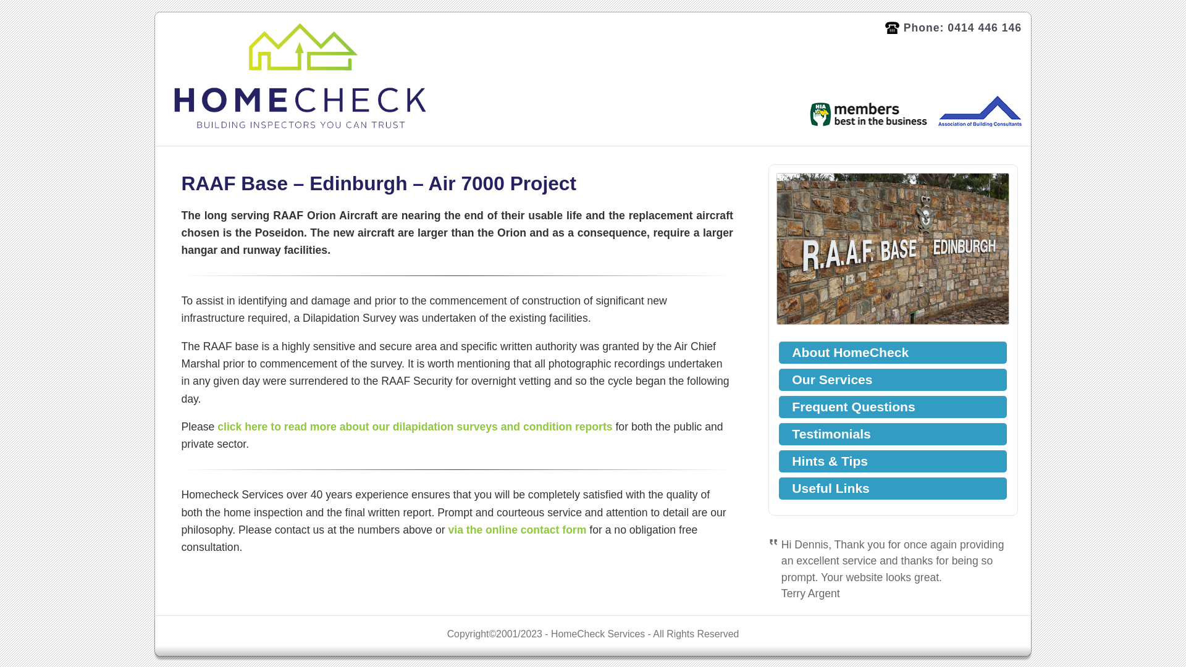 This screenshot has height=667, width=1186. What do you see at coordinates (893, 353) in the screenshot?
I see `About HomeCheck` at bounding box center [893, 353].